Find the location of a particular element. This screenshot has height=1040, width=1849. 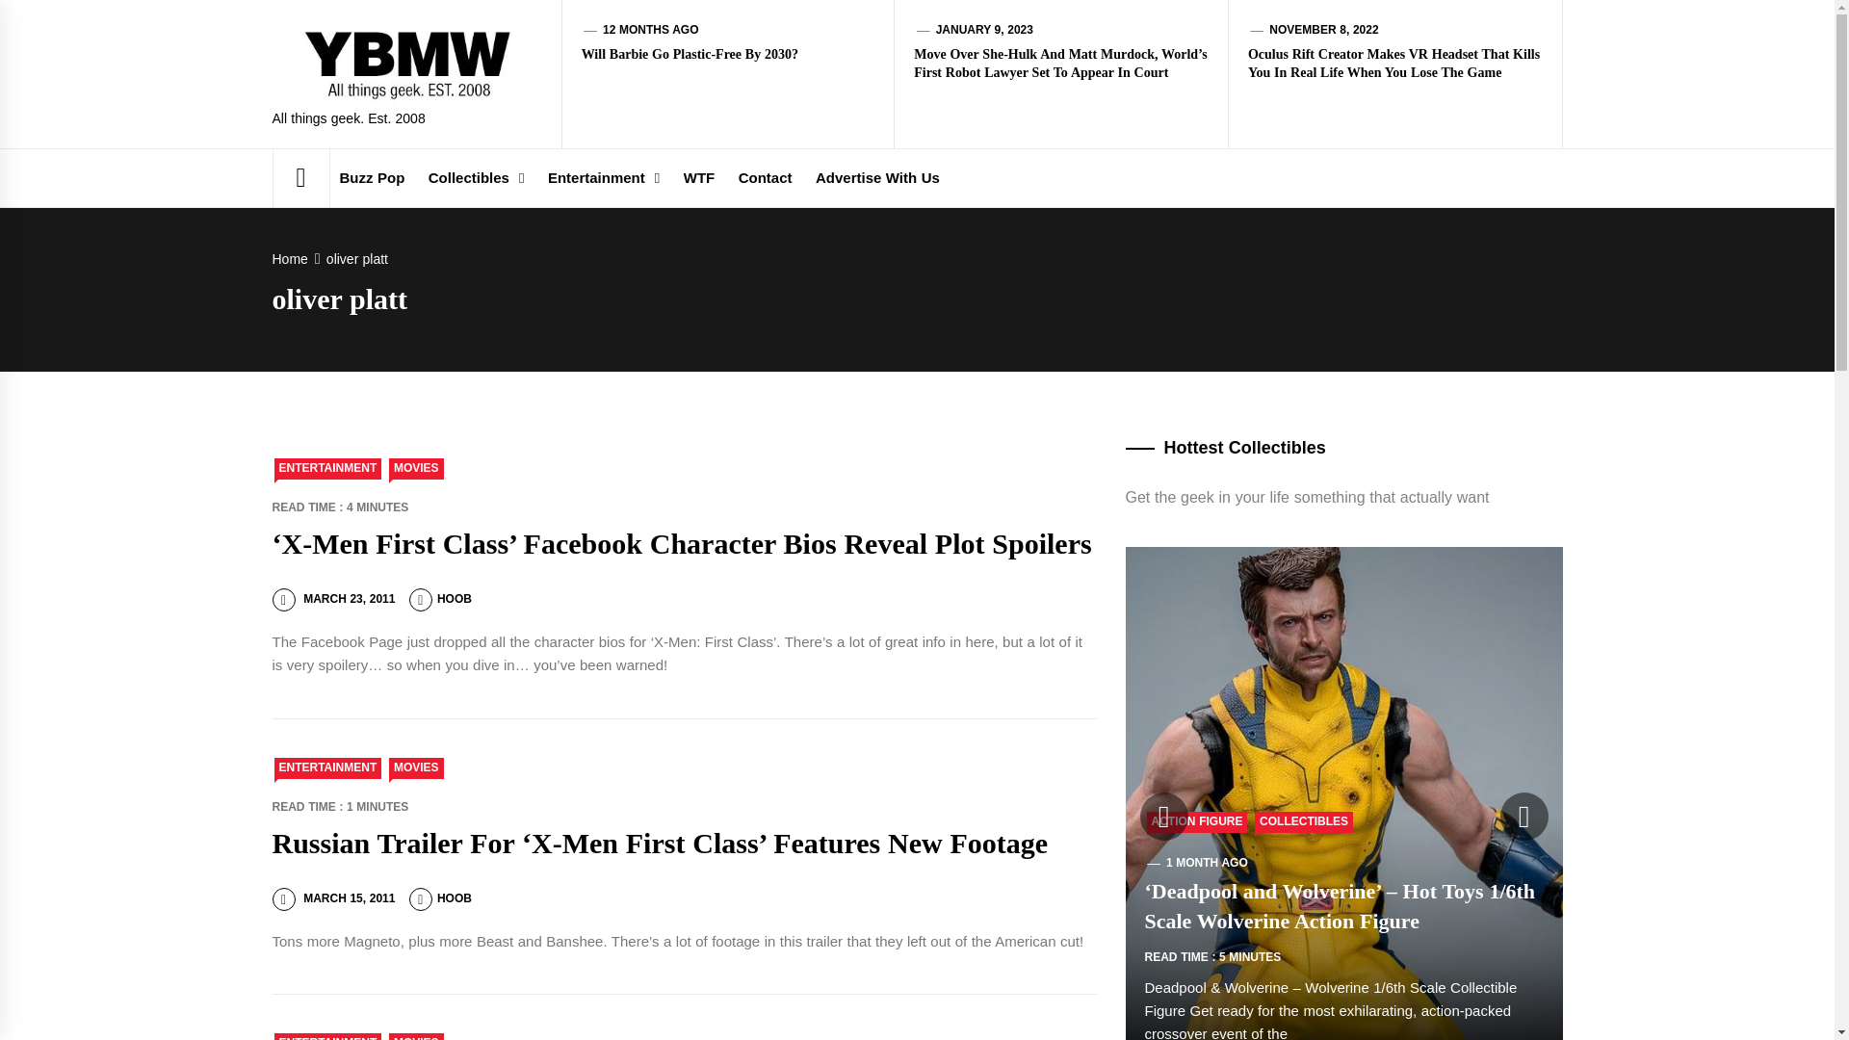

Home is located at coordinates (293, 258).